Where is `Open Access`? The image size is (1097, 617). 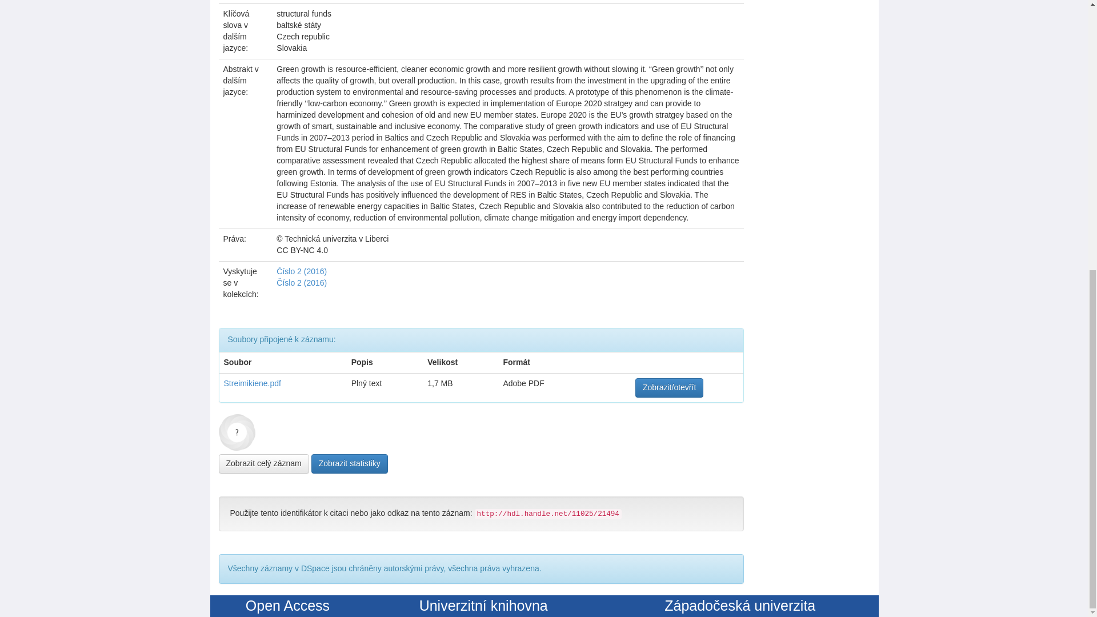
Open Access is located at coordinates (288, 606).